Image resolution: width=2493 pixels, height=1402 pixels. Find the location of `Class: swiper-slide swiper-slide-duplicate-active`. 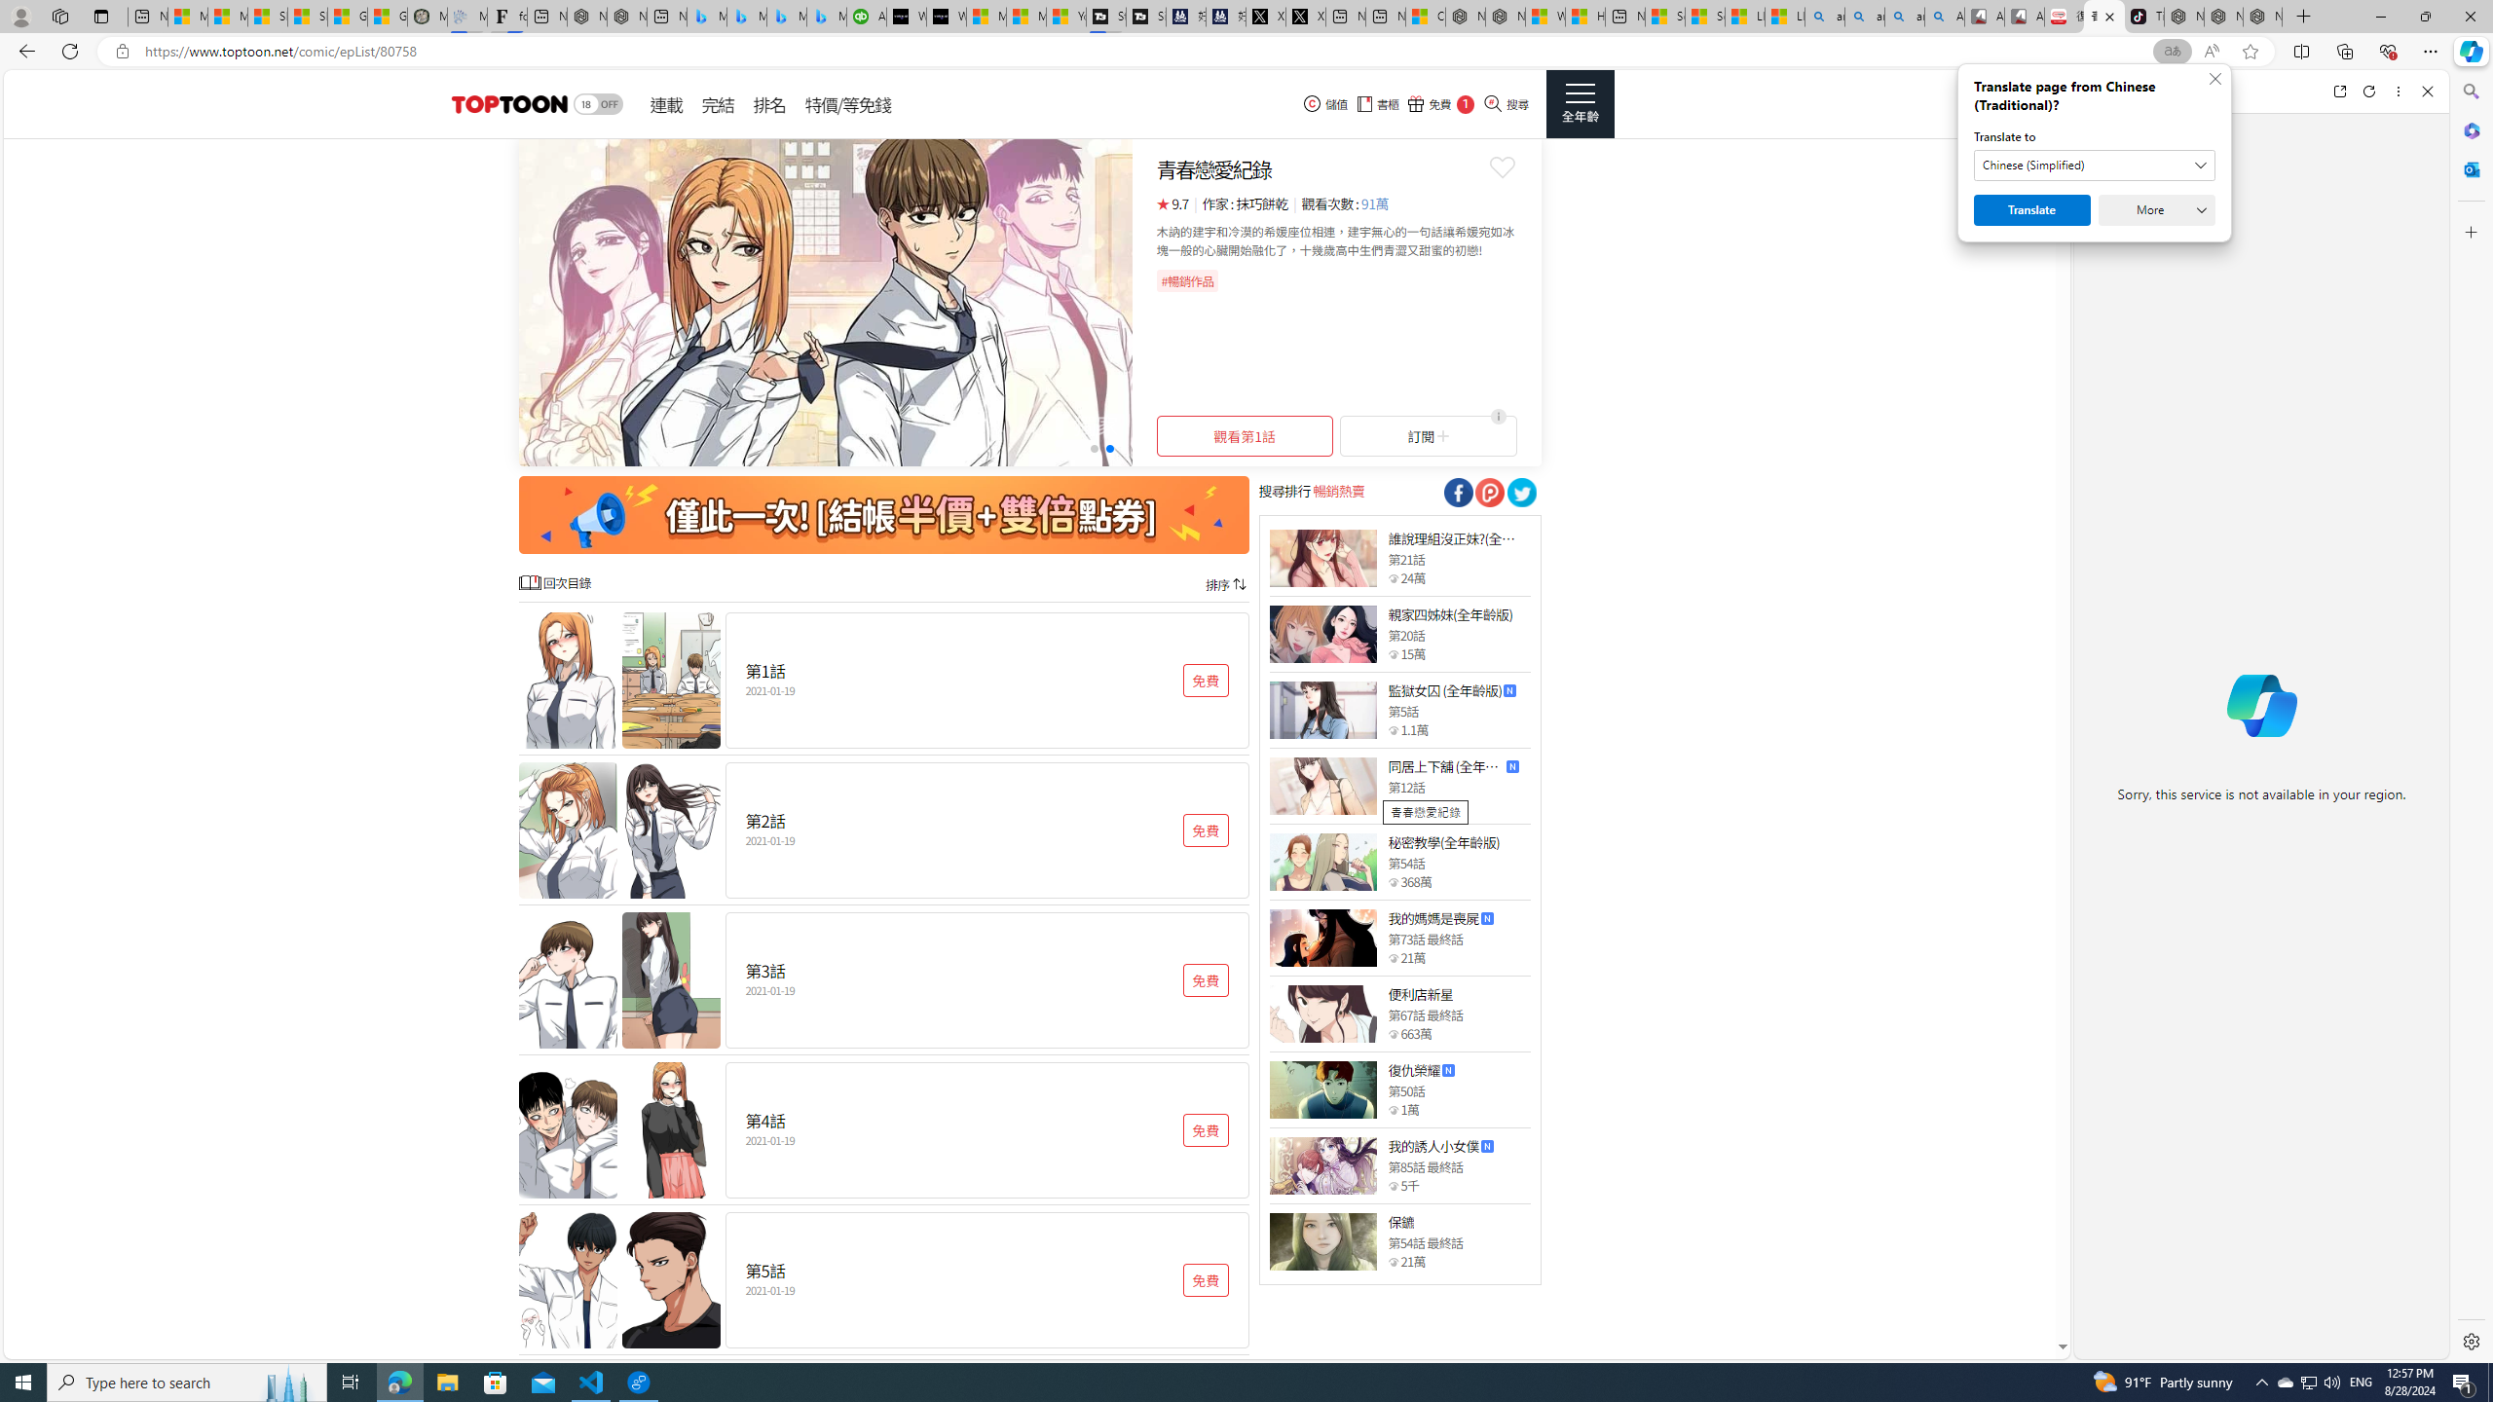

Class: swiper-slide swiper-slide-duplicate-active is located at coordinates (825, 302).